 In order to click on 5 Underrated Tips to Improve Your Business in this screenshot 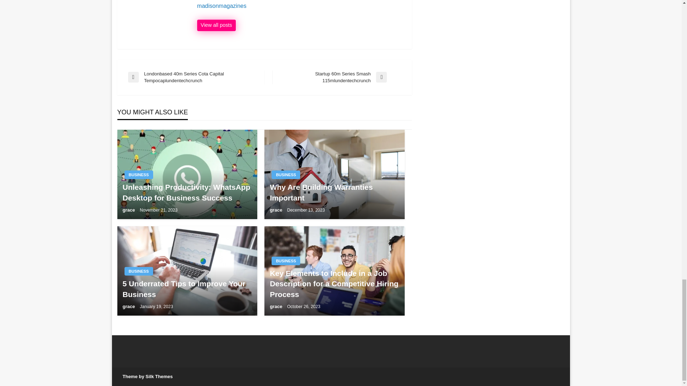, I will do `click(187, 289)`.